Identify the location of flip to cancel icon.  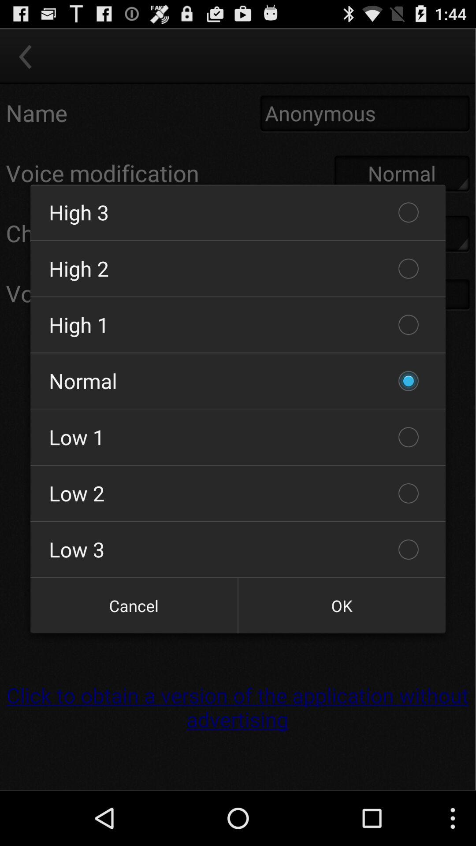
(134, 605).